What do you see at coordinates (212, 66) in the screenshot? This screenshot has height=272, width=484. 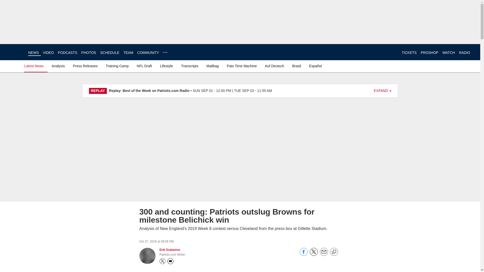 I see `Mailbag` at bounding box center [212, 66].